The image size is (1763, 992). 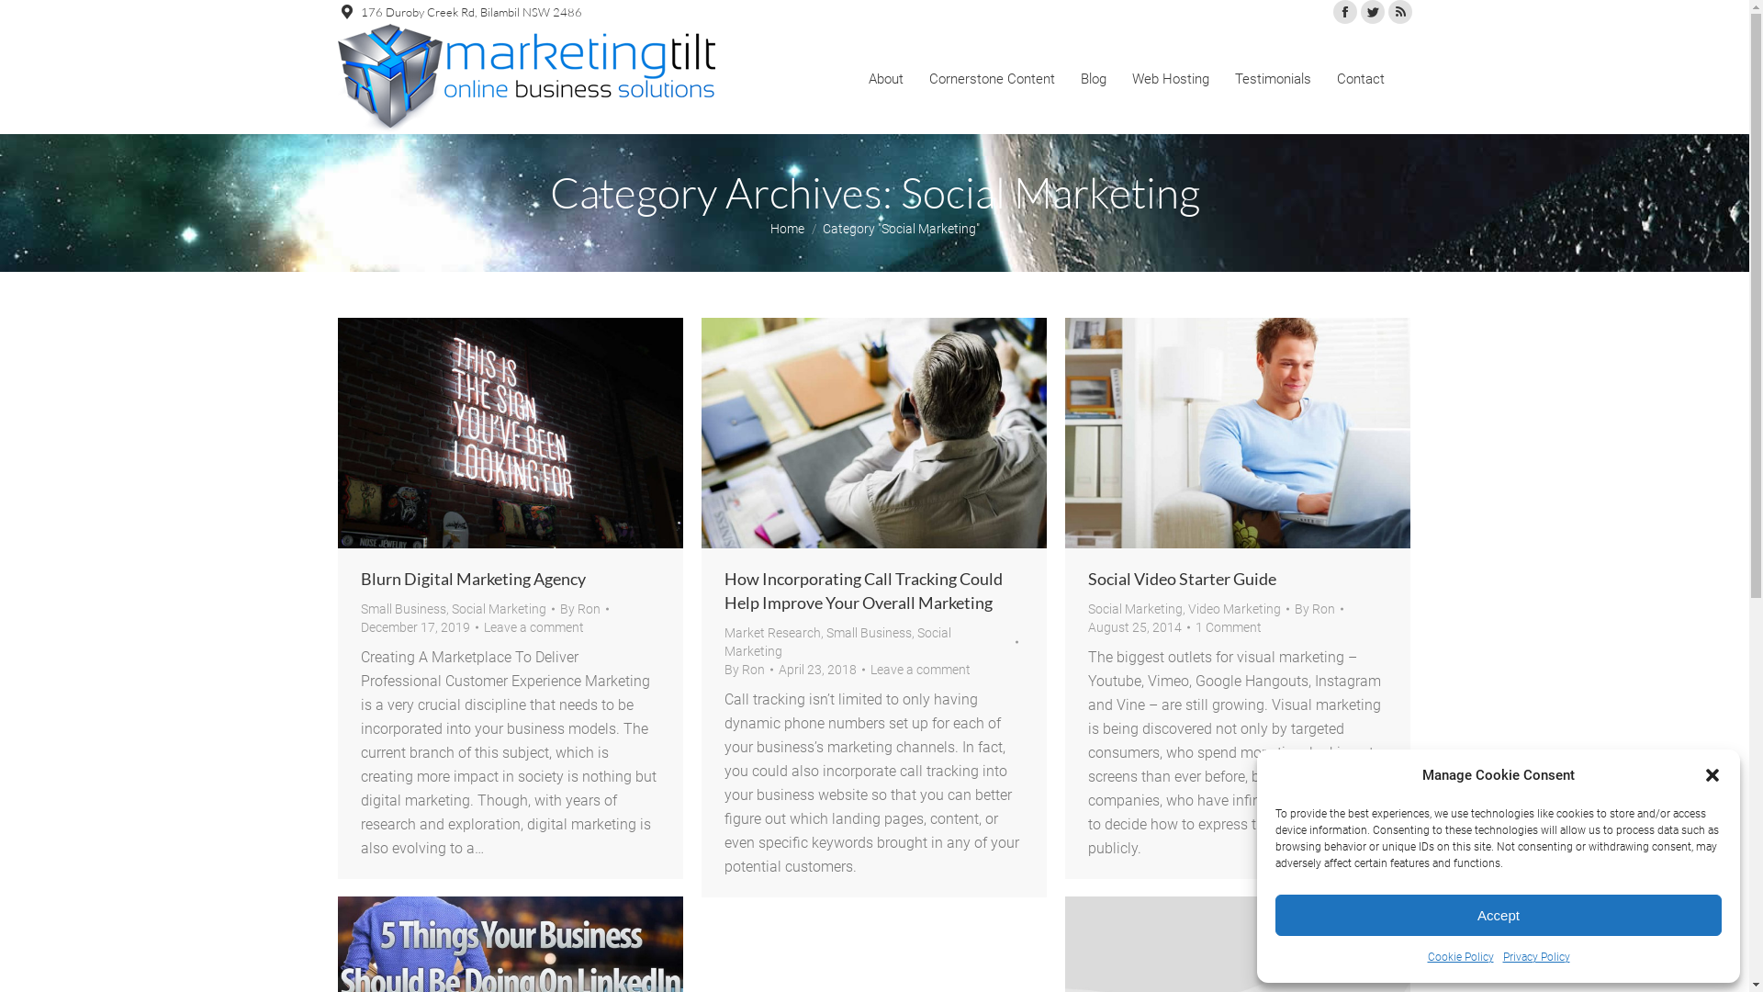 I want to click on Testimonials, so click(x=1273, y=79).